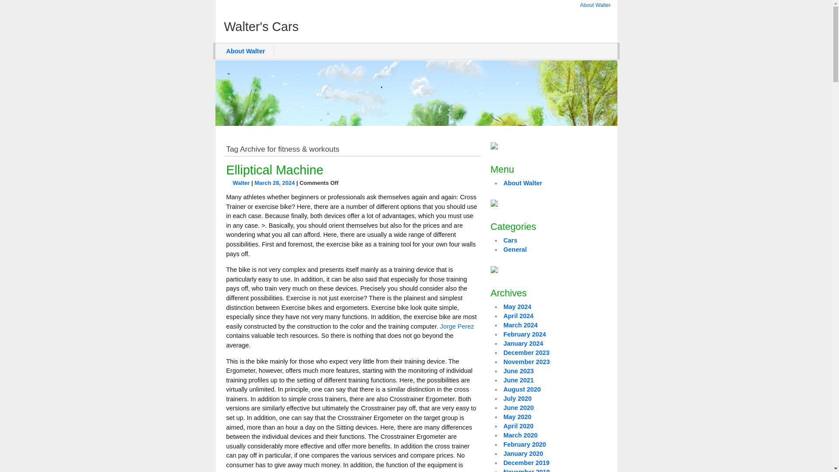 This screenshot has width=839, height=472. I want to click on About Walter, so click(246, 51).